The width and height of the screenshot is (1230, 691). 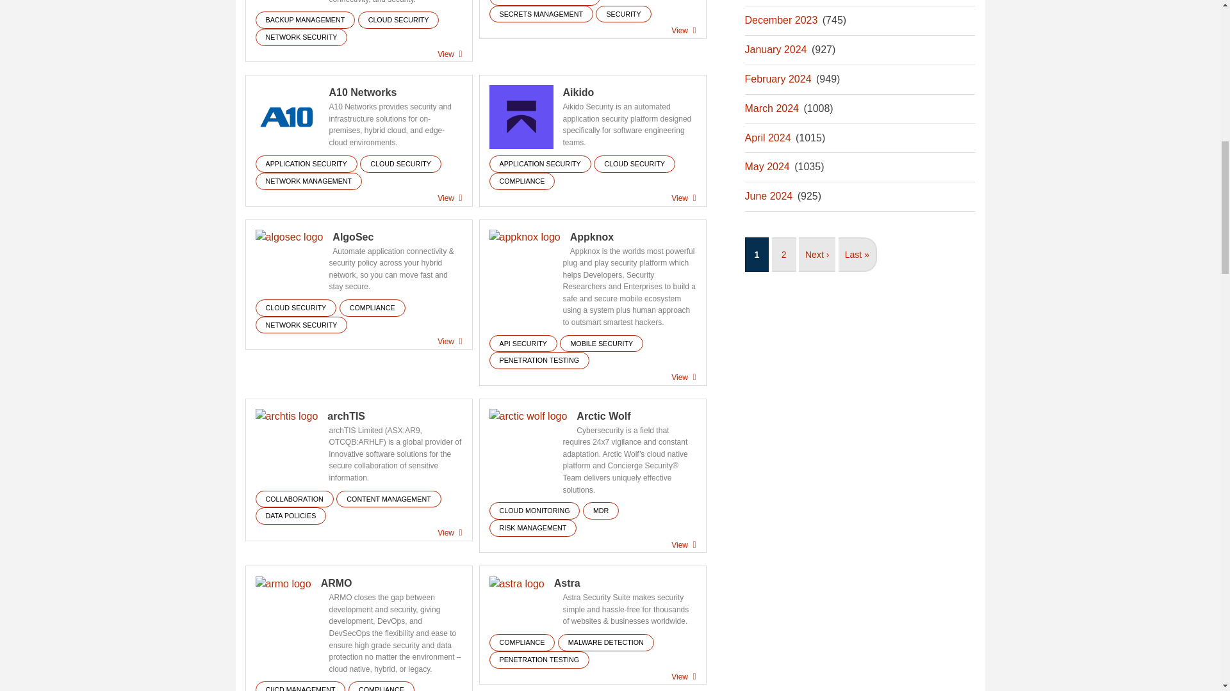 I want to click on astra logo, so click(x=517, y=584).